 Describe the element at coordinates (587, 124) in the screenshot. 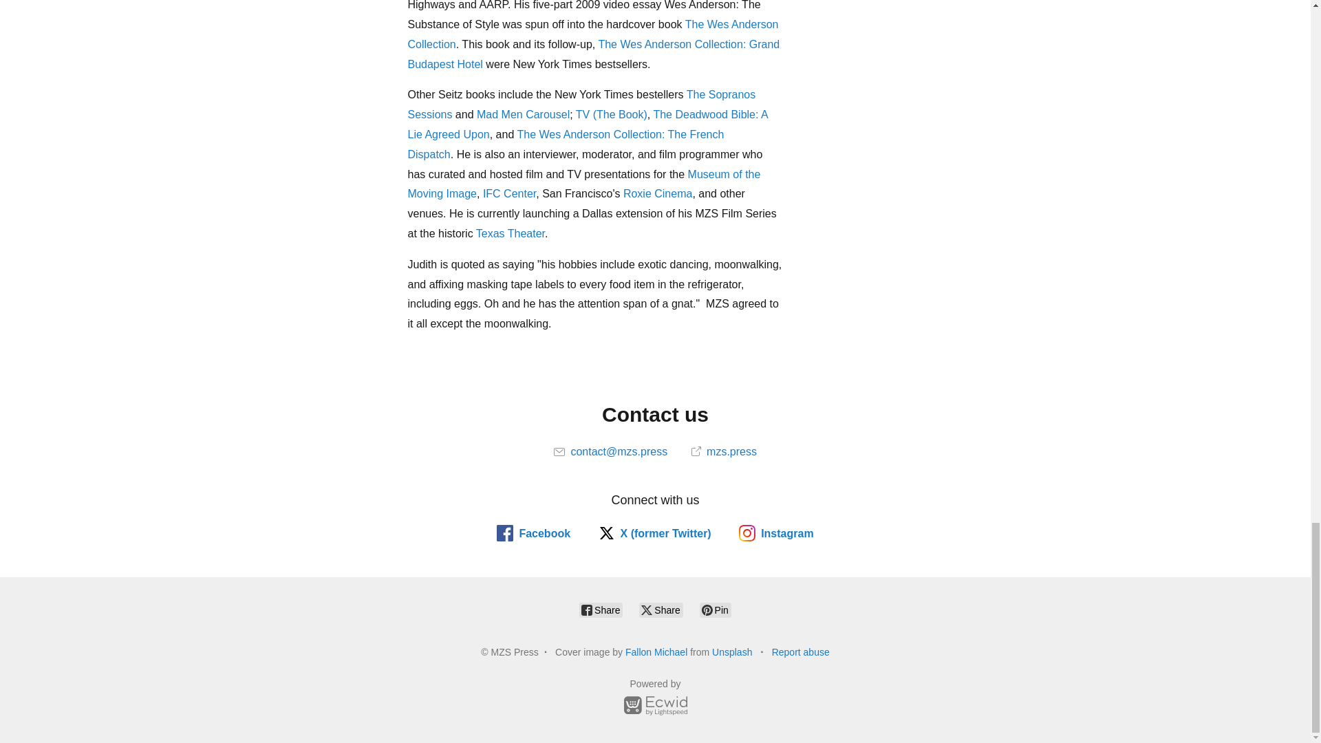

I see `The Deadwood Bible: A Lie Agreed Upon` at that location.